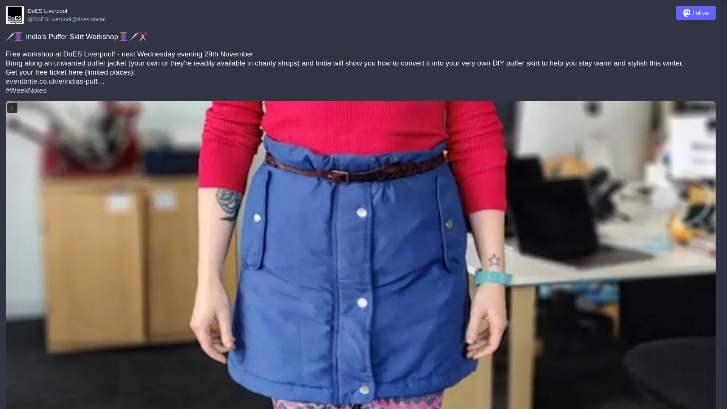 Image resolution: width=727 pixels, height=409 pixels. What do you see at coordinates (12, 108) in the screenshot?
I see `Hide image` at bounding box center [12, 108].